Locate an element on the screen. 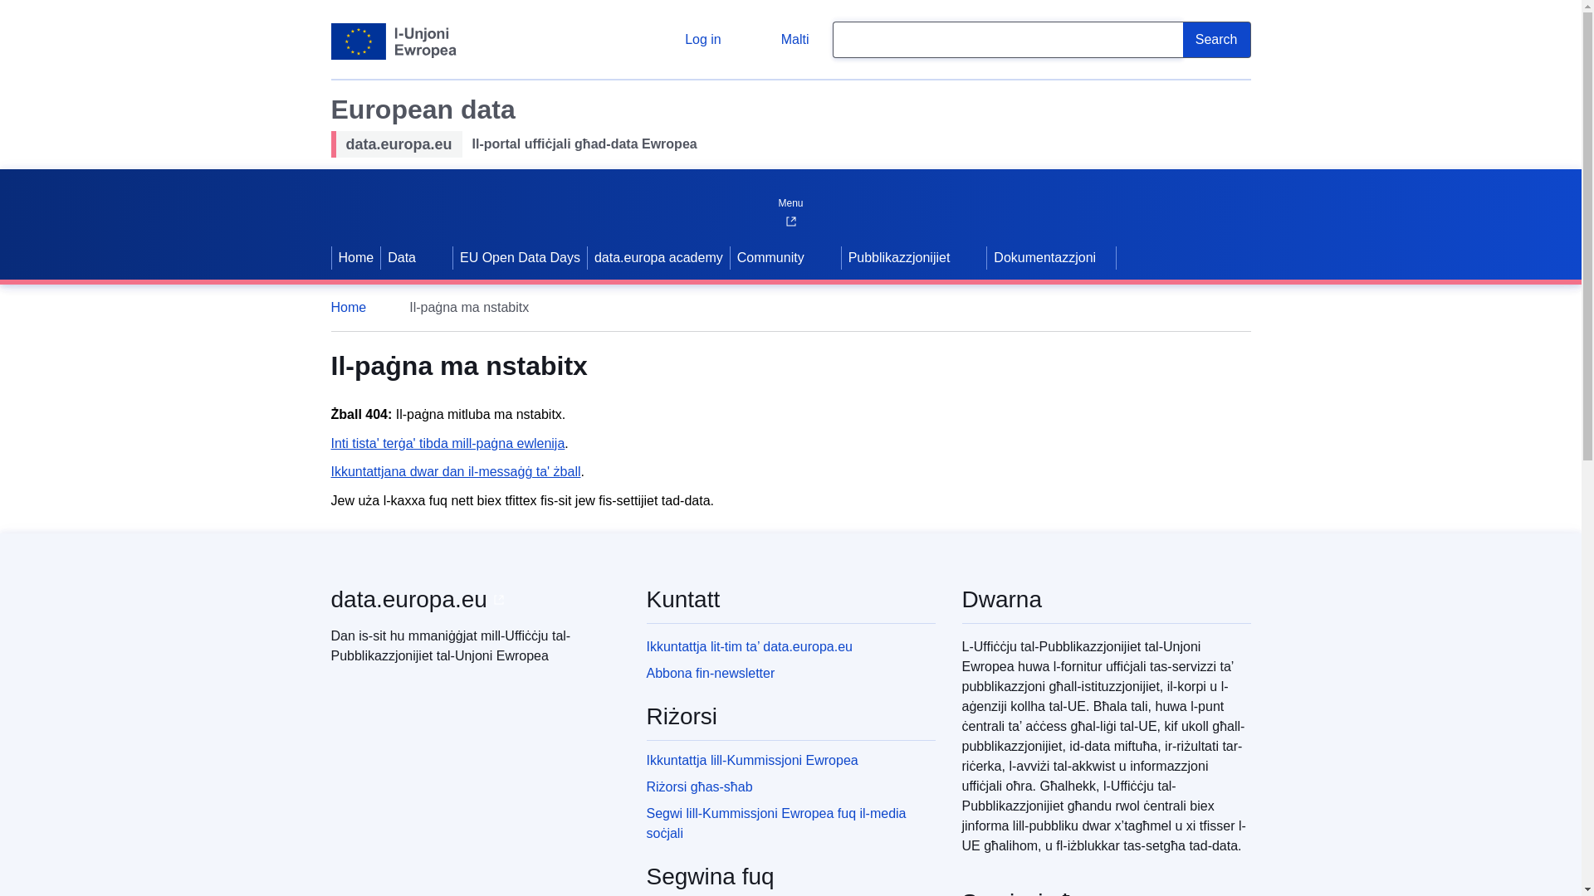 This screenshot has height=896, width=1594. Log in is located at coordinates (690, 40).